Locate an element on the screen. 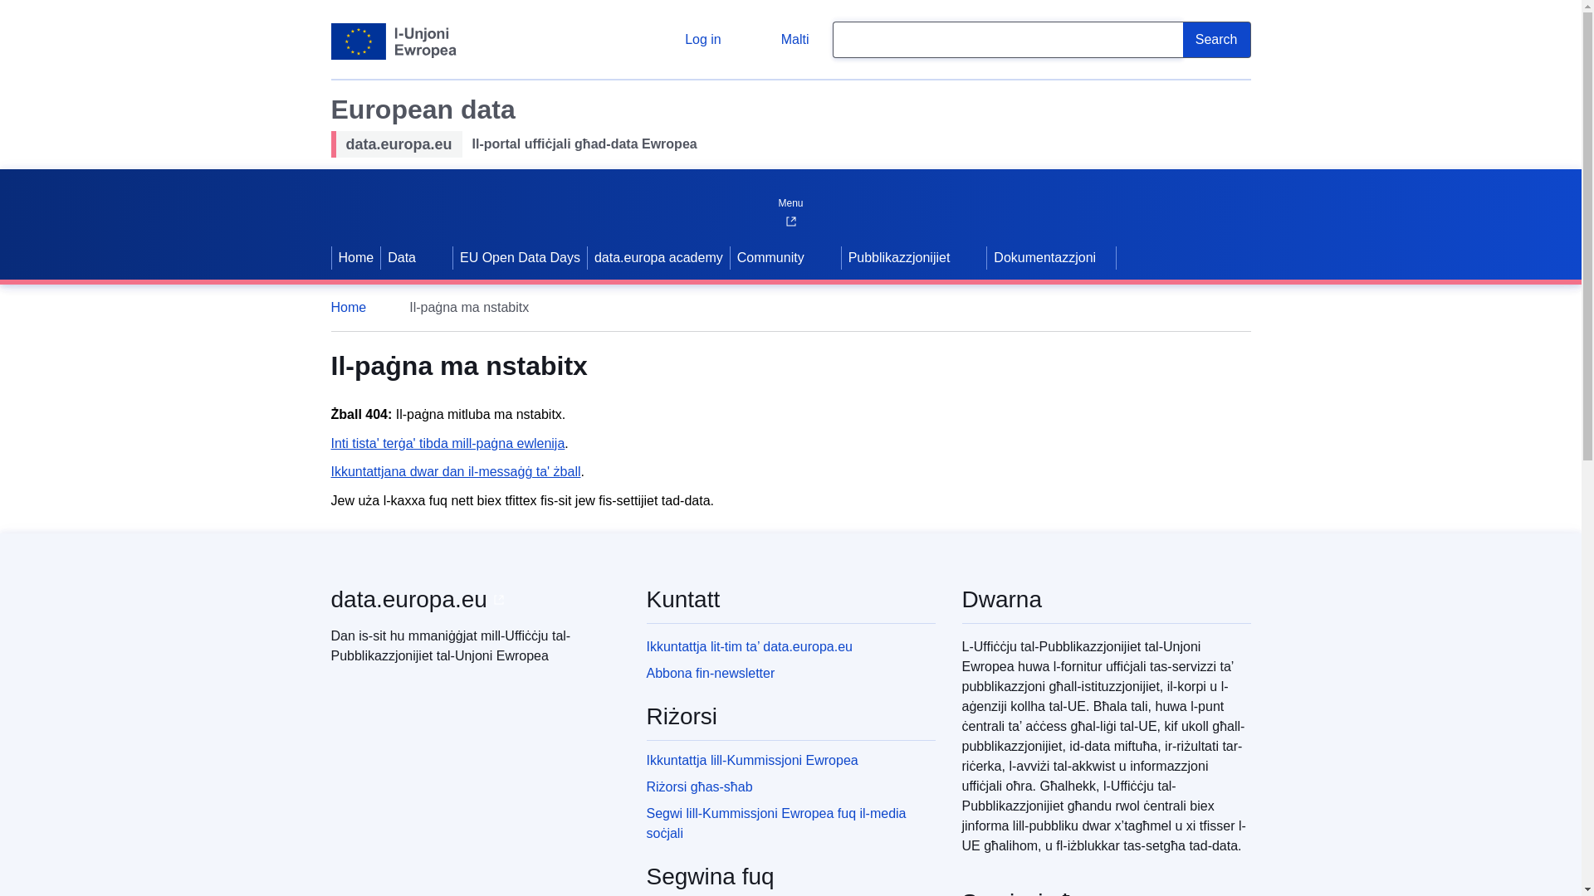 This screenshot has height=896, width=1594. Log in is located at coordinates (690, 40).